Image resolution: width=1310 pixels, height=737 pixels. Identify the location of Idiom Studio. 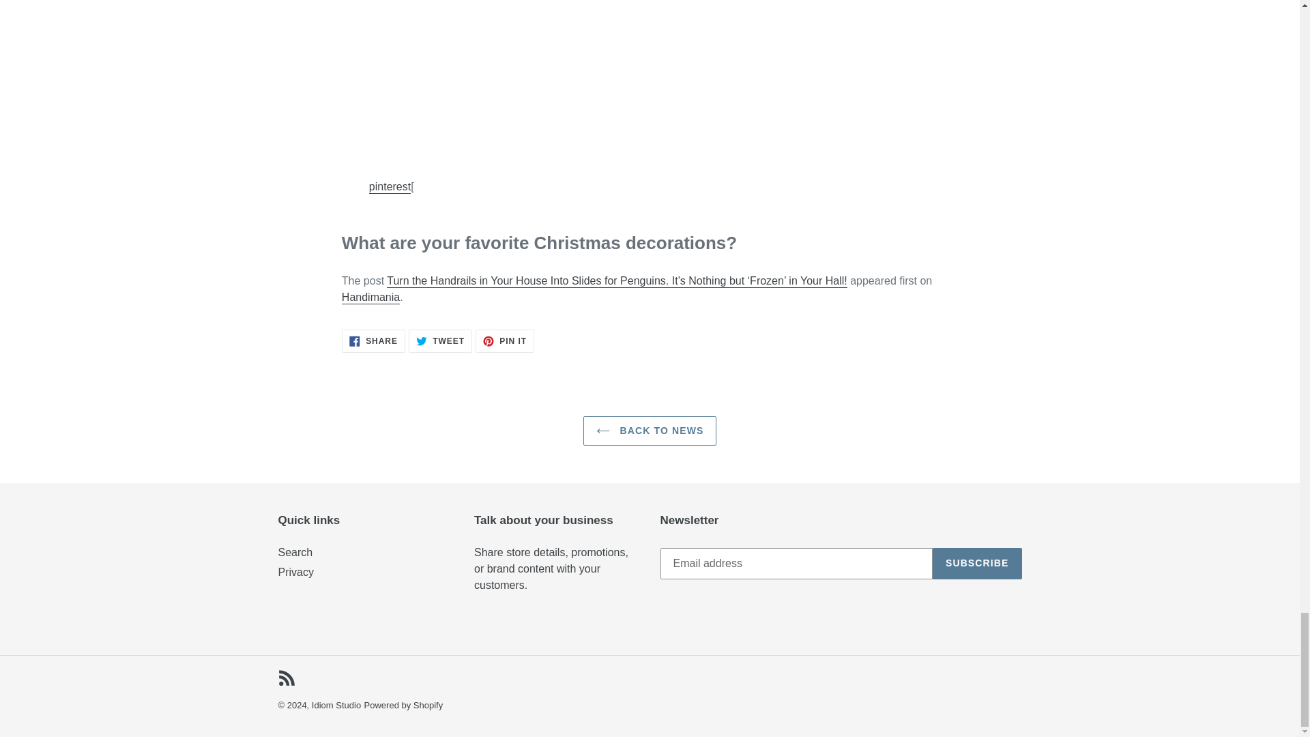
(336, 706).